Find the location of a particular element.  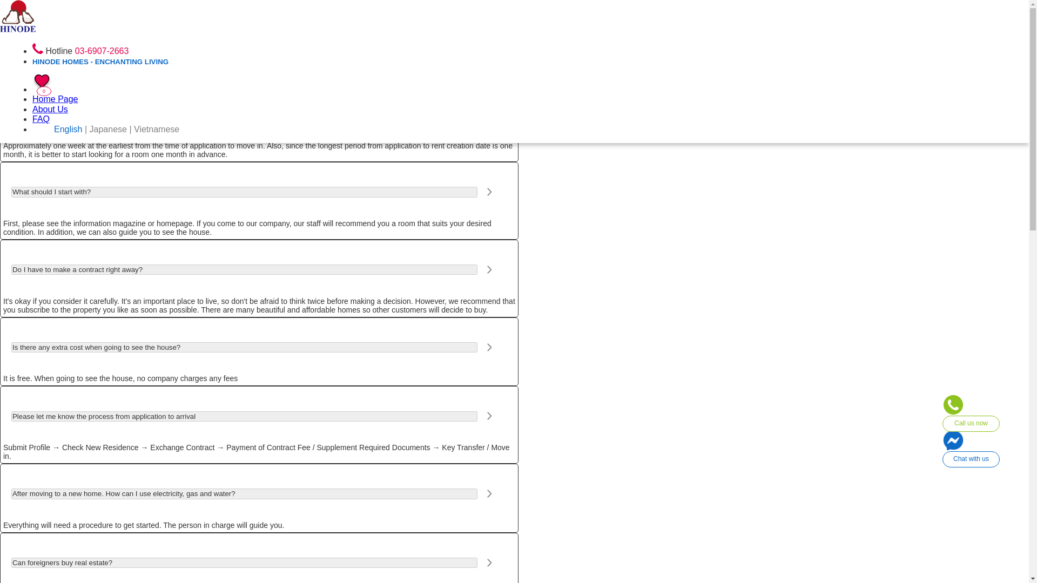

FAQ is located at coordinates (41, 119).